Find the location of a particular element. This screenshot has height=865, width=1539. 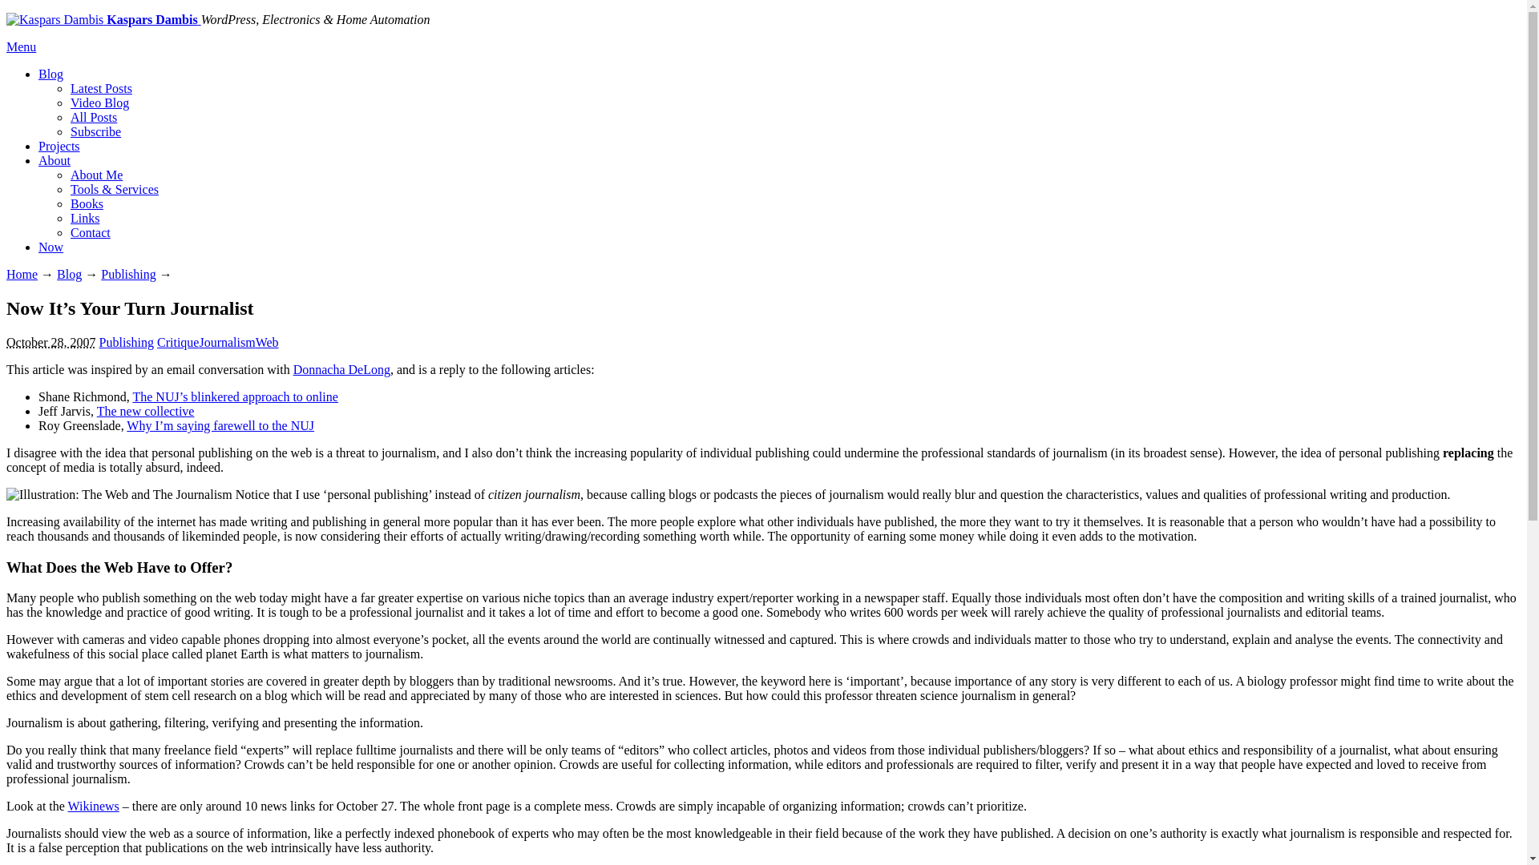

Critique is located at coordinates (177, 343).